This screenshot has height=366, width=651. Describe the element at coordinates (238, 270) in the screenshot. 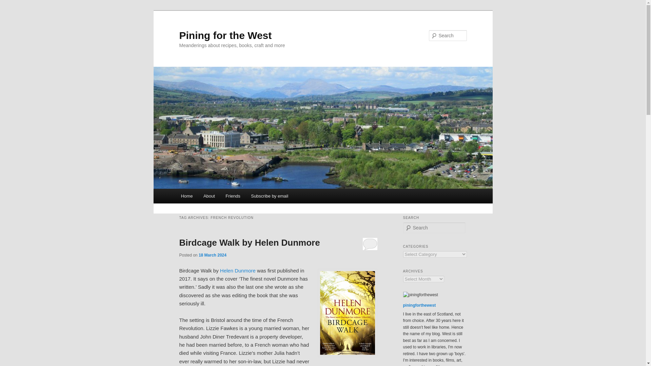

I see `Helen Dunmore` at that location.